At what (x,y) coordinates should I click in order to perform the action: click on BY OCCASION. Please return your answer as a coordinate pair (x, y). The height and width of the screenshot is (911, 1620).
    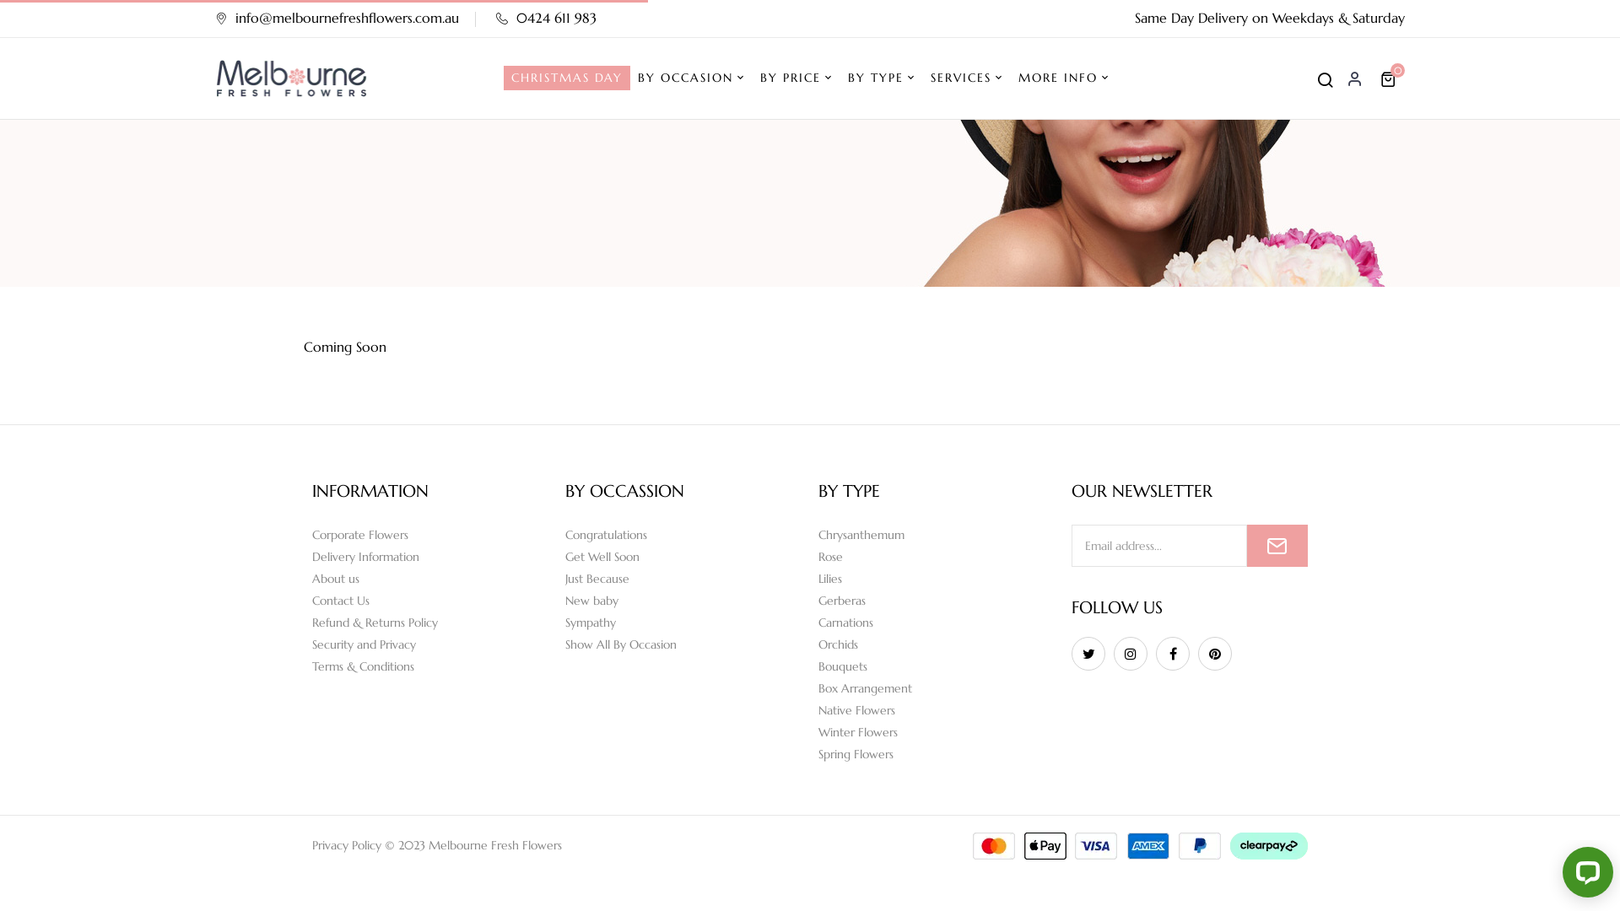
    Looking at the image, I should click on (692, 78).